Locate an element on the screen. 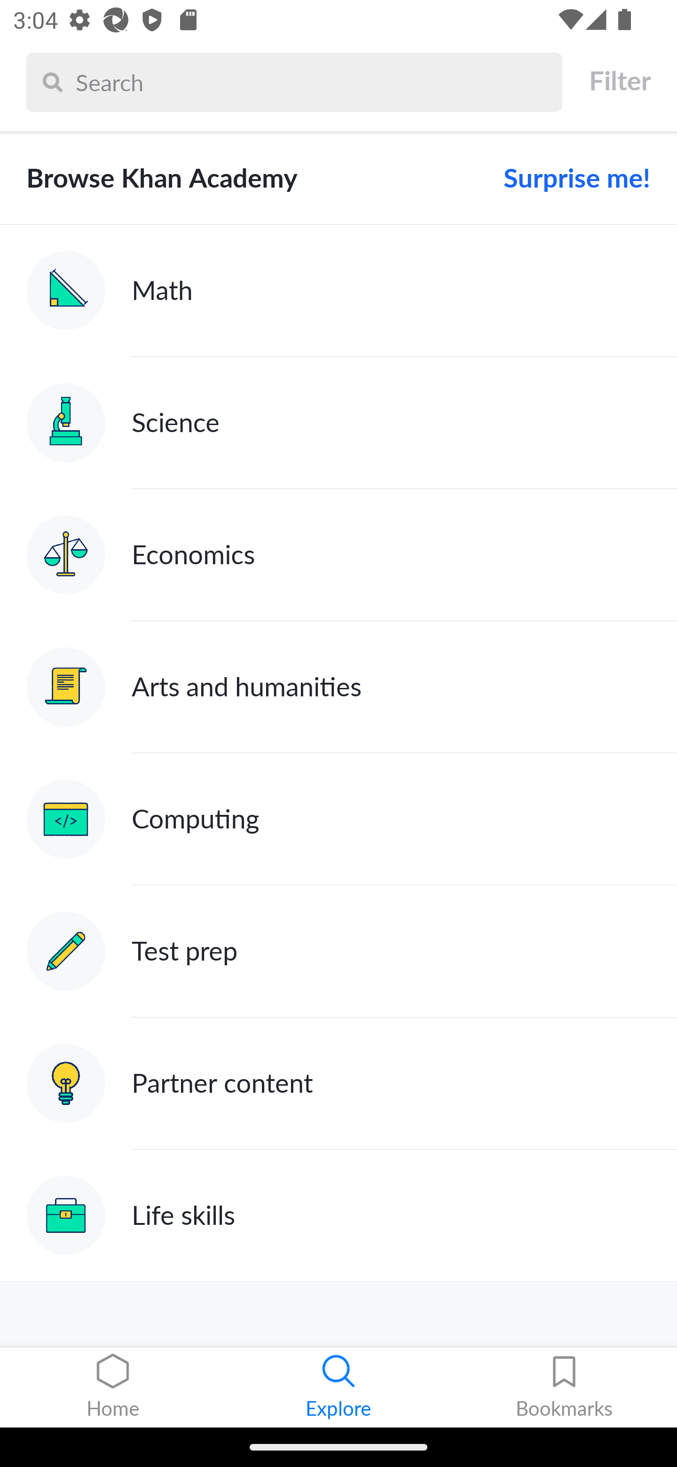 This screenshot has height=1467, width=677. Search Search Search is located at coordinates (294, 82).